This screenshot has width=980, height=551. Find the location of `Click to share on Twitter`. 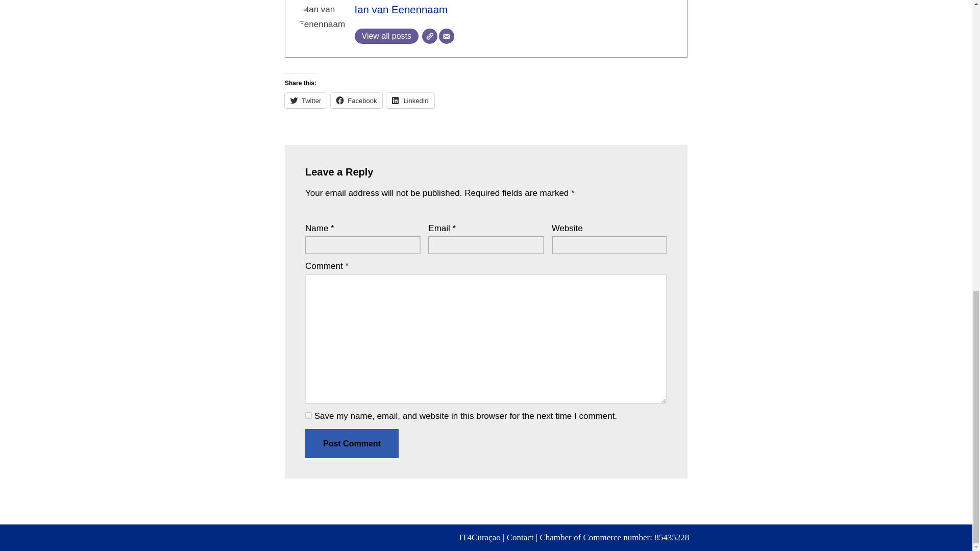

Click to share on Twitter is located at coordinates (305, 100).